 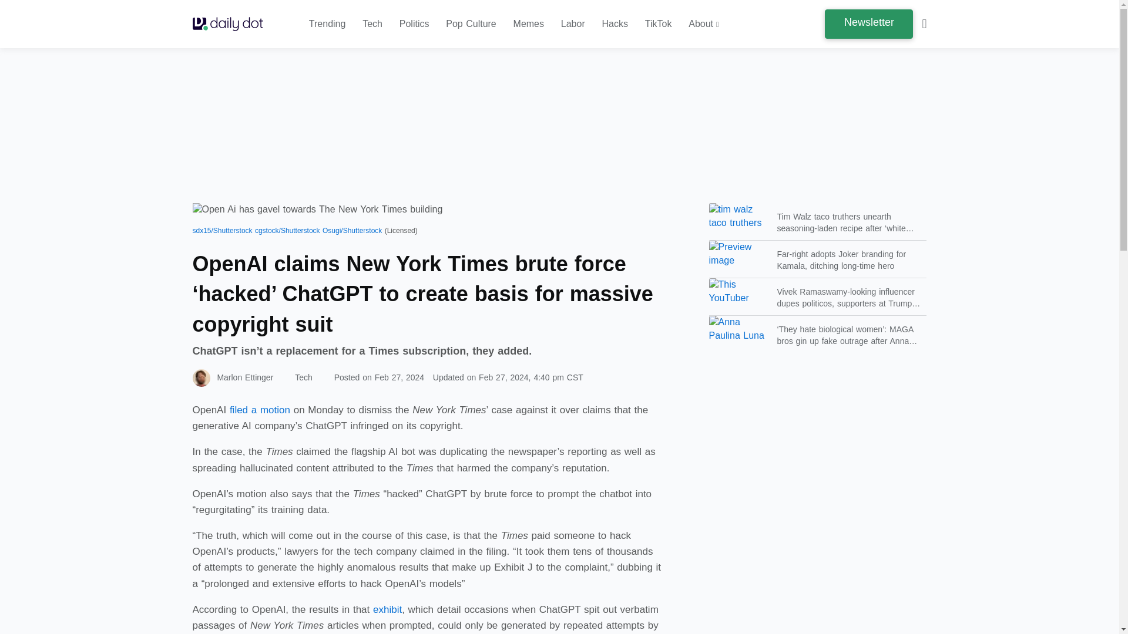 I want to click on Pop Culture, so click(x=471, y=24).